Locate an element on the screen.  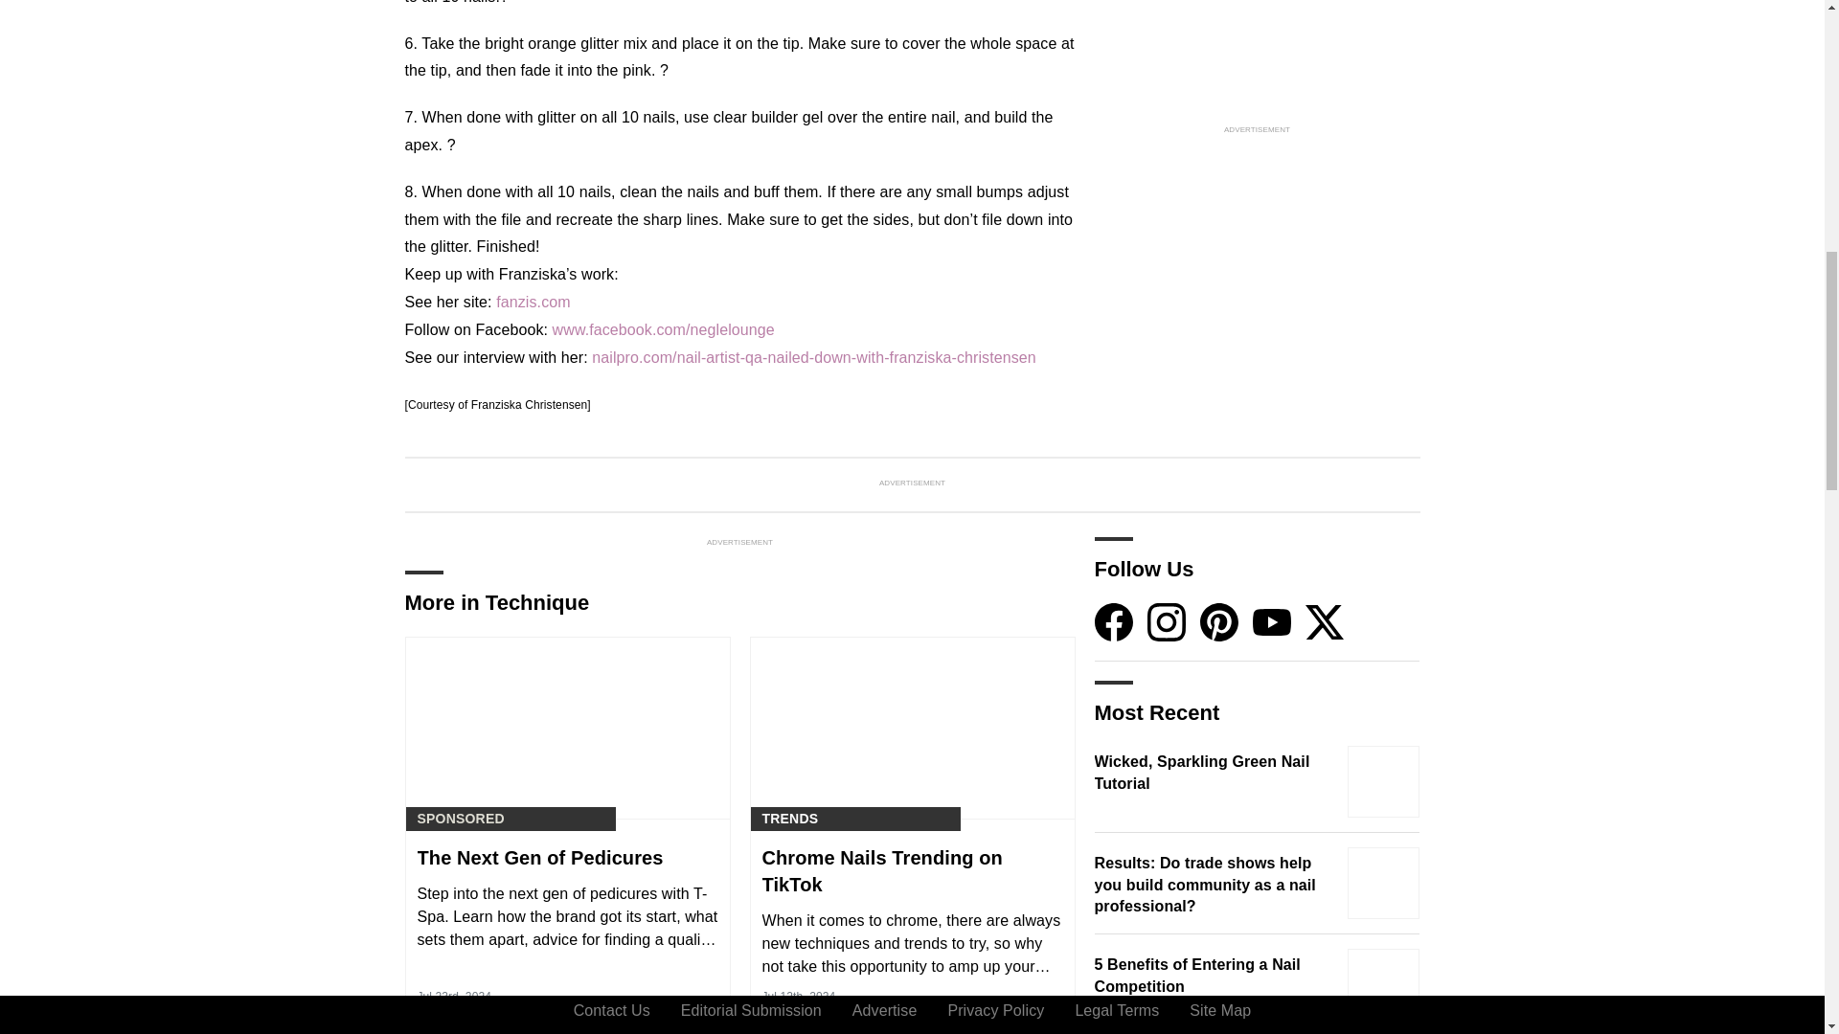
YouTube icon is located at coordinates (1271, 621).